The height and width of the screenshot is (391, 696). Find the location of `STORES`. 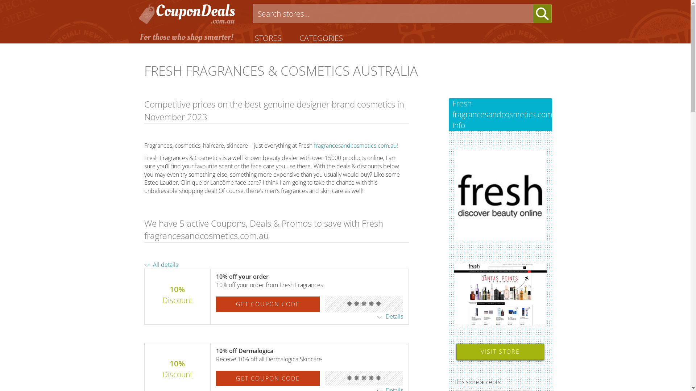

STORES is located at coordinates (268, 38).